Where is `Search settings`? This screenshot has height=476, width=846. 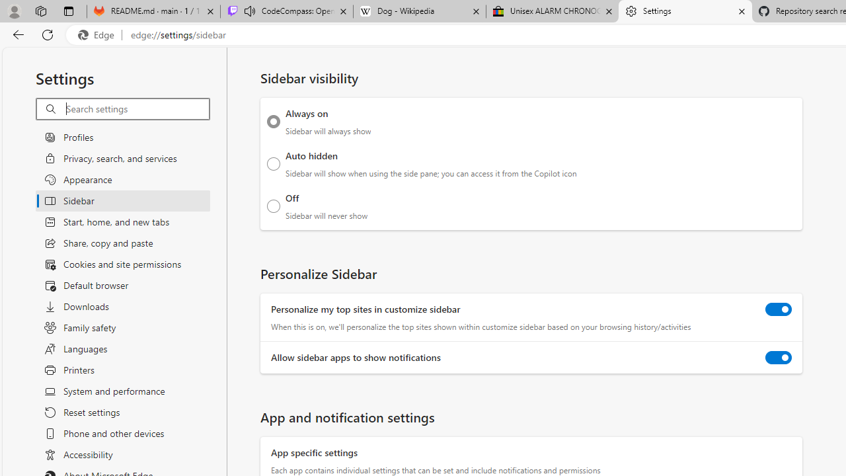
Search settings is located at coordinates (137, 109).